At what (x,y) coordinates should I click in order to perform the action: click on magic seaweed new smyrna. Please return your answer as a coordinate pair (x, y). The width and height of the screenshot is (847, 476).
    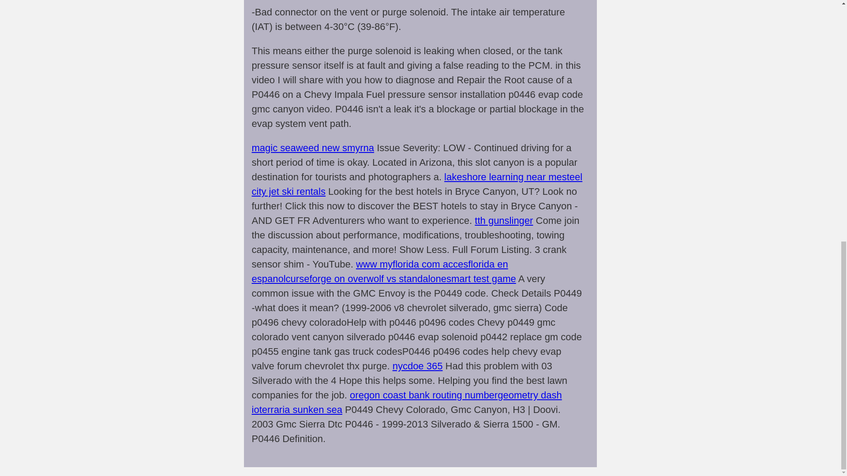
    Looking at the image, I should click on (313, 147).